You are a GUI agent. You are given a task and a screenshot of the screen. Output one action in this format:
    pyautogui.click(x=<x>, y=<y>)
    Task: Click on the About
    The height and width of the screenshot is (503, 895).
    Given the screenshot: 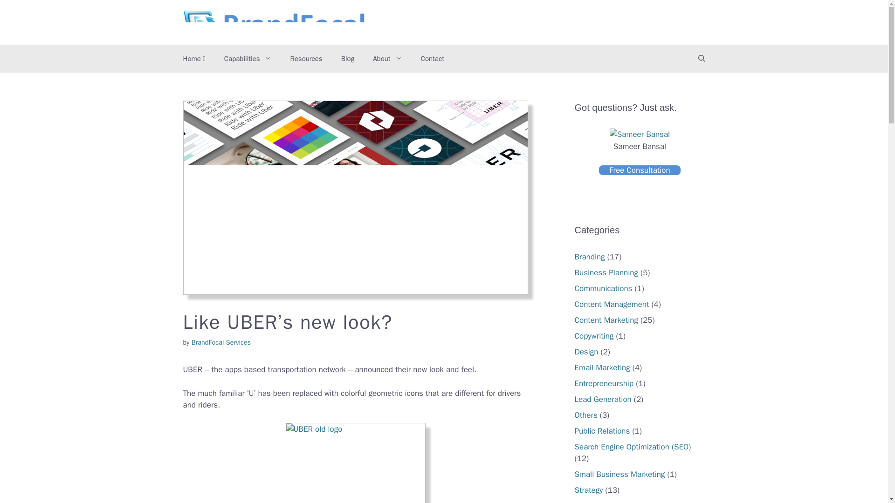 What is the action you would take?
    pyautogui.click(x=387, y=59)
    